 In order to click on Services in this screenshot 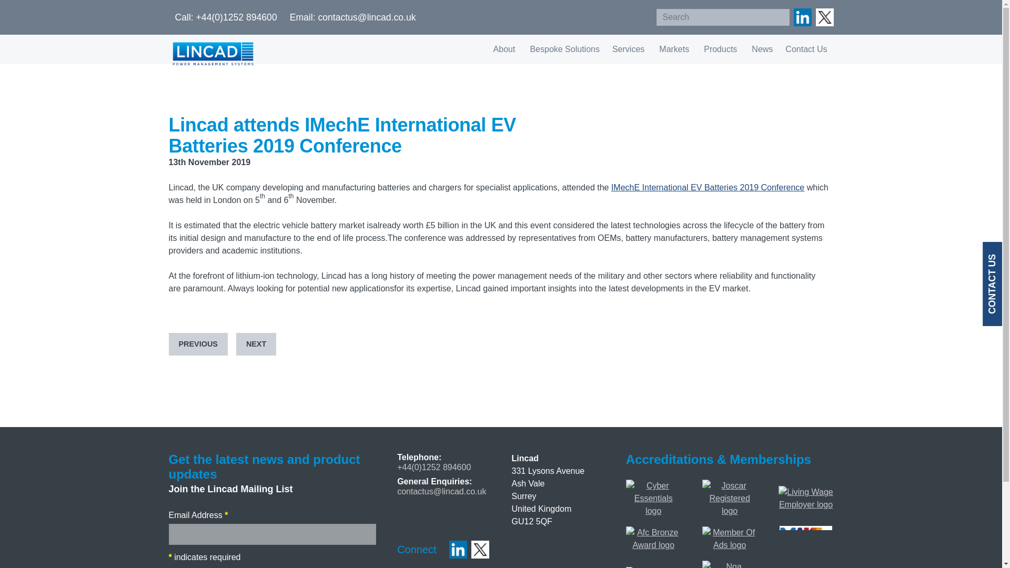, I will do `click(629, 49)`.